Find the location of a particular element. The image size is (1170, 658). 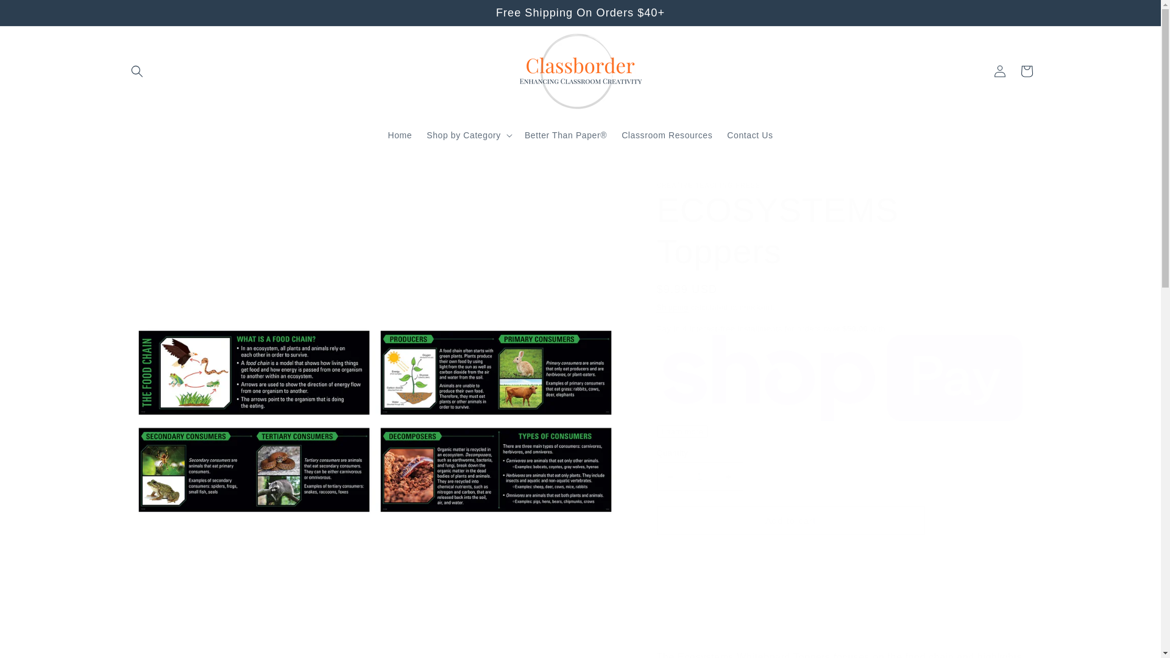

Skip to product information is located at coordinates (160, 183).